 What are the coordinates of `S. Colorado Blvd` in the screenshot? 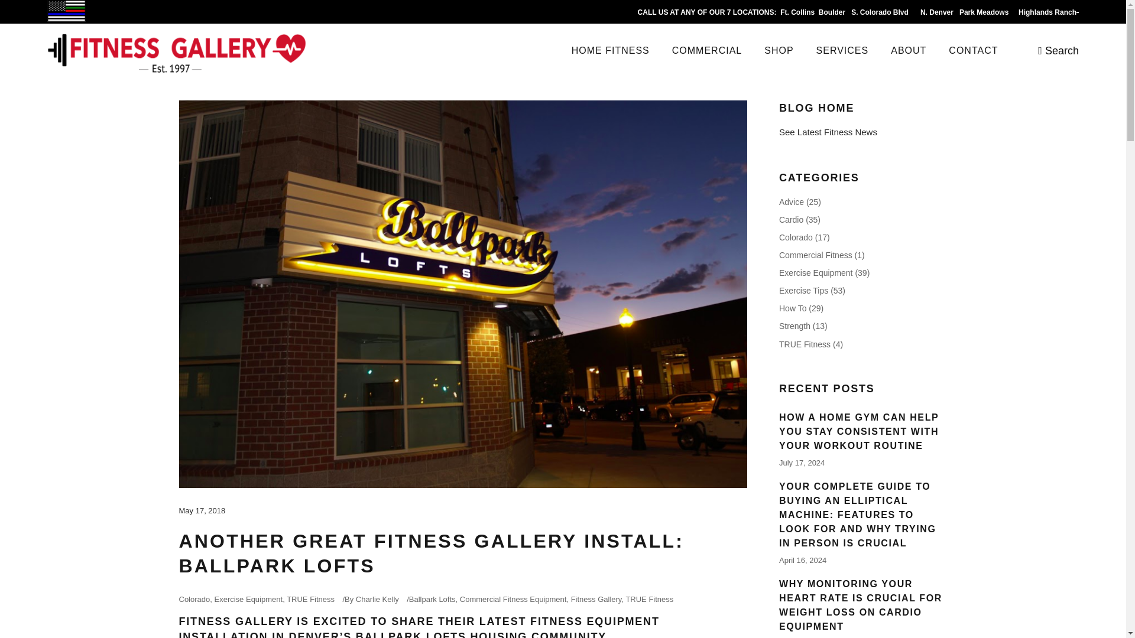 It's located at (881, 12).